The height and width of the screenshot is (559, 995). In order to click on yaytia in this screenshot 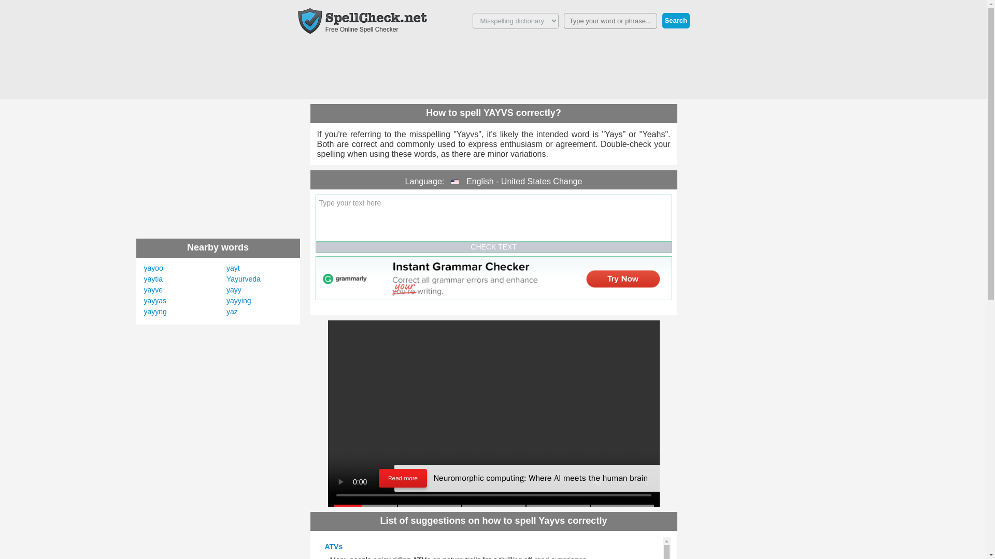, I will do `click(153, 278)`.